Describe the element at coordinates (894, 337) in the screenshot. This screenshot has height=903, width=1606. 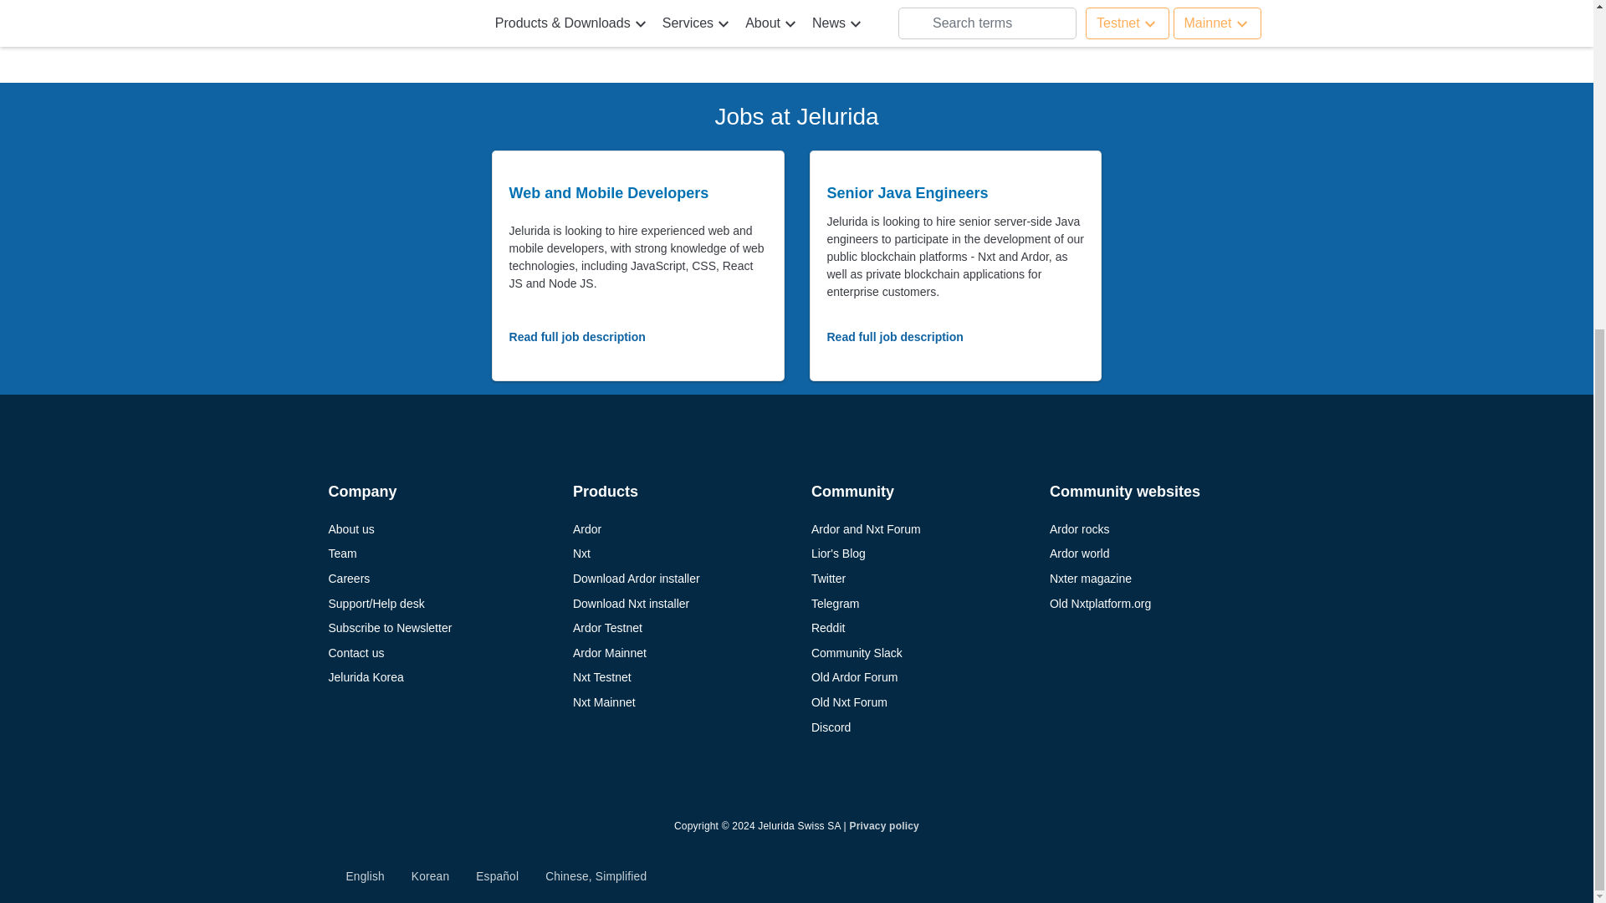
I see `Read full job description` at that location.